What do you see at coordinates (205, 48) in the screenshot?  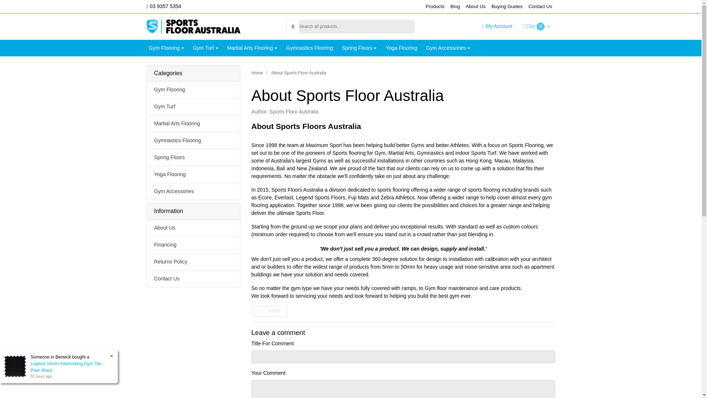 I see `Gym Turf` at bounding box center [205, 48].